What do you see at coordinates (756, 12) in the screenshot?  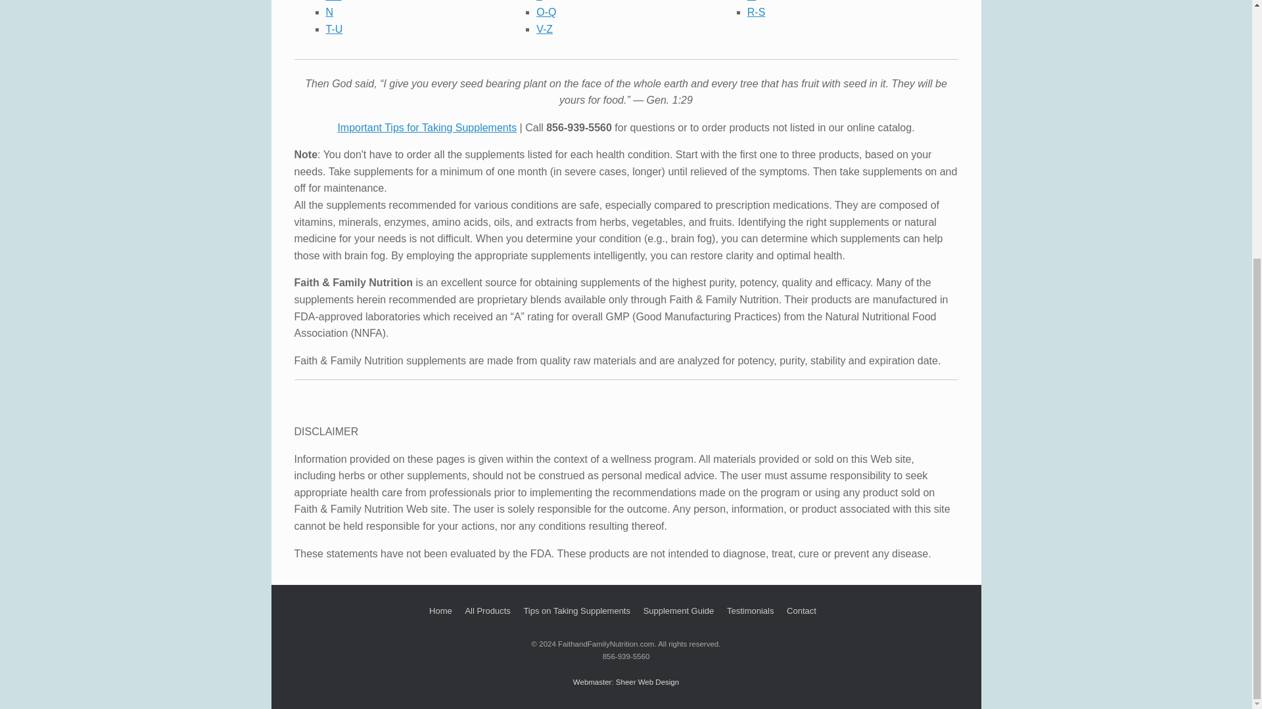 I see `R-S` at bounding box center [756, 12].